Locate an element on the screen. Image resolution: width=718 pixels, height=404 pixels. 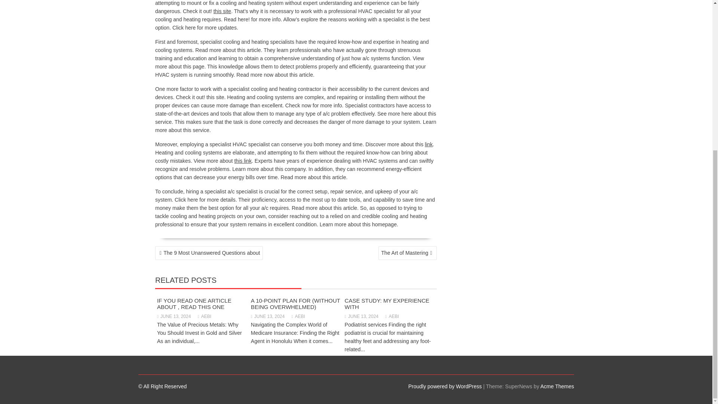
this site is located at coordinates (222, 11).